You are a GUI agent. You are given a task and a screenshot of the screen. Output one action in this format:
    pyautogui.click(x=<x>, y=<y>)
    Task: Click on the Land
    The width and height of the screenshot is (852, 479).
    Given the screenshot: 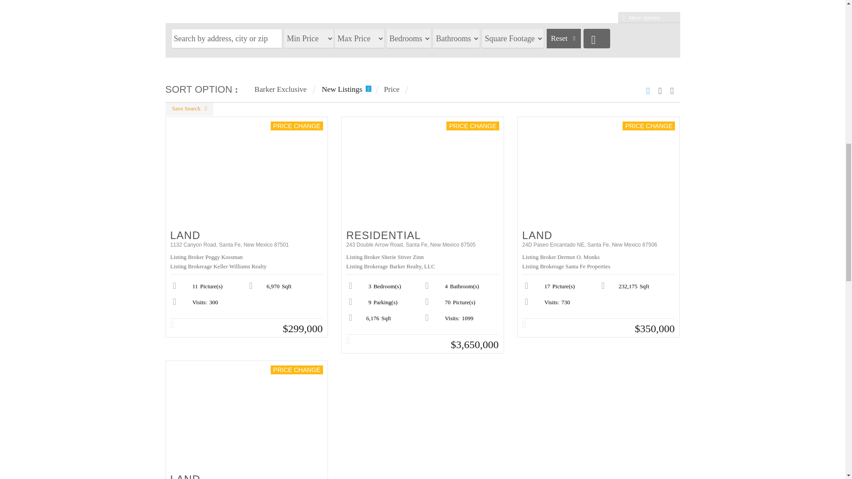 What is the action you would take?
    pyautogui.click(x=247, y=475)
    